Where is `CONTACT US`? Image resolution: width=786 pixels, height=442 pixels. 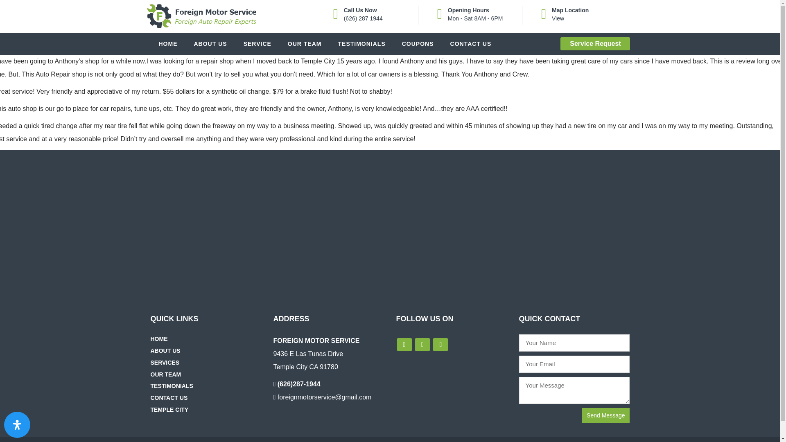
CONTACT US is located at coordinates (171, 398).